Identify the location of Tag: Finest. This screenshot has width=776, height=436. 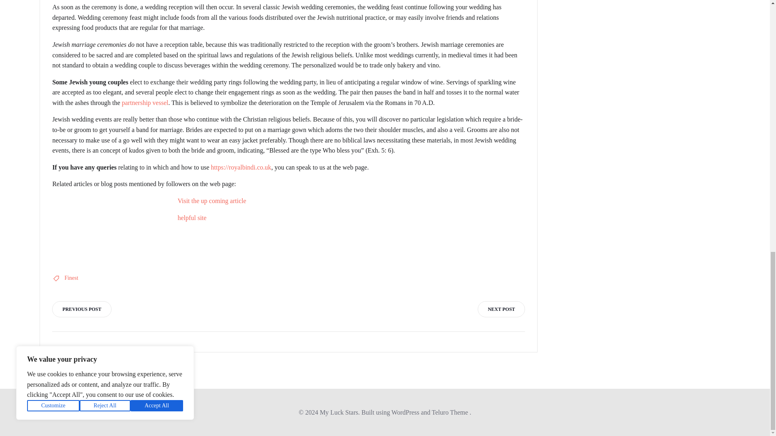
(71, 278).